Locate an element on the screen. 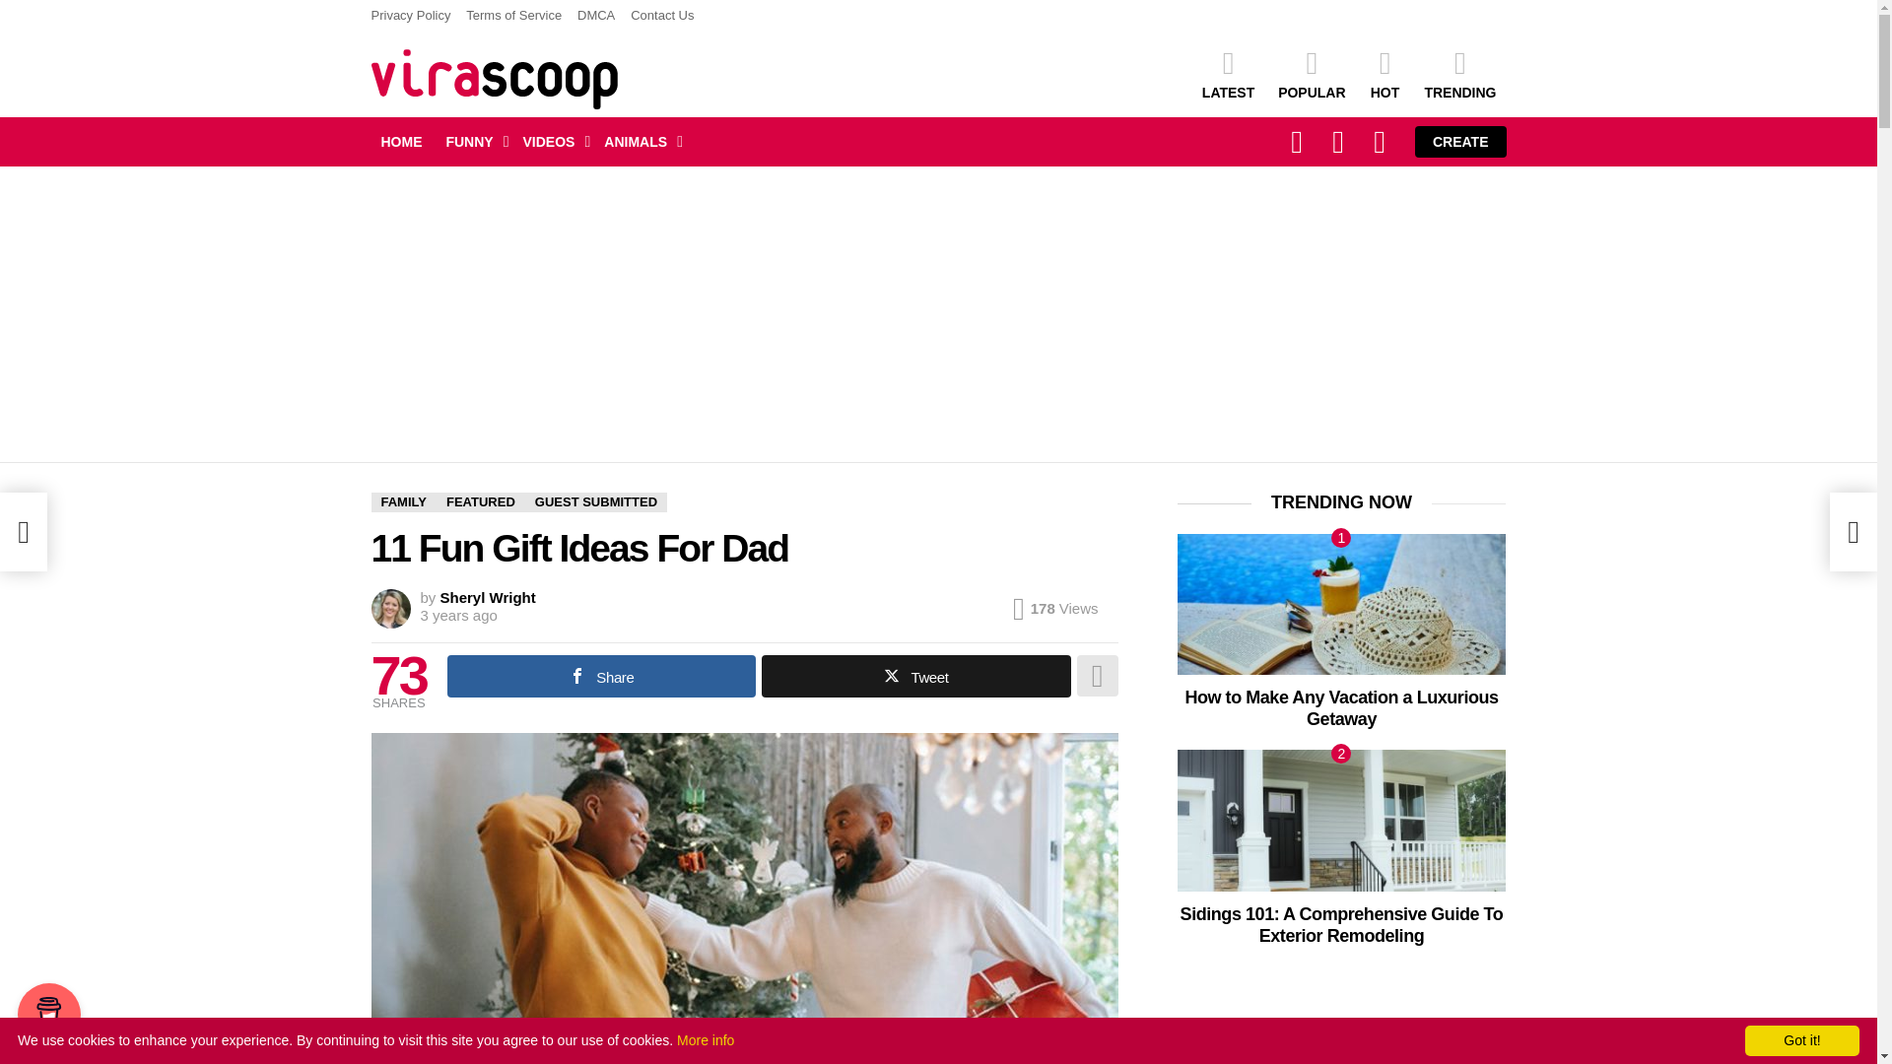 The image size is (1892, 1064). HOT is located at coordinates (1384, 73).